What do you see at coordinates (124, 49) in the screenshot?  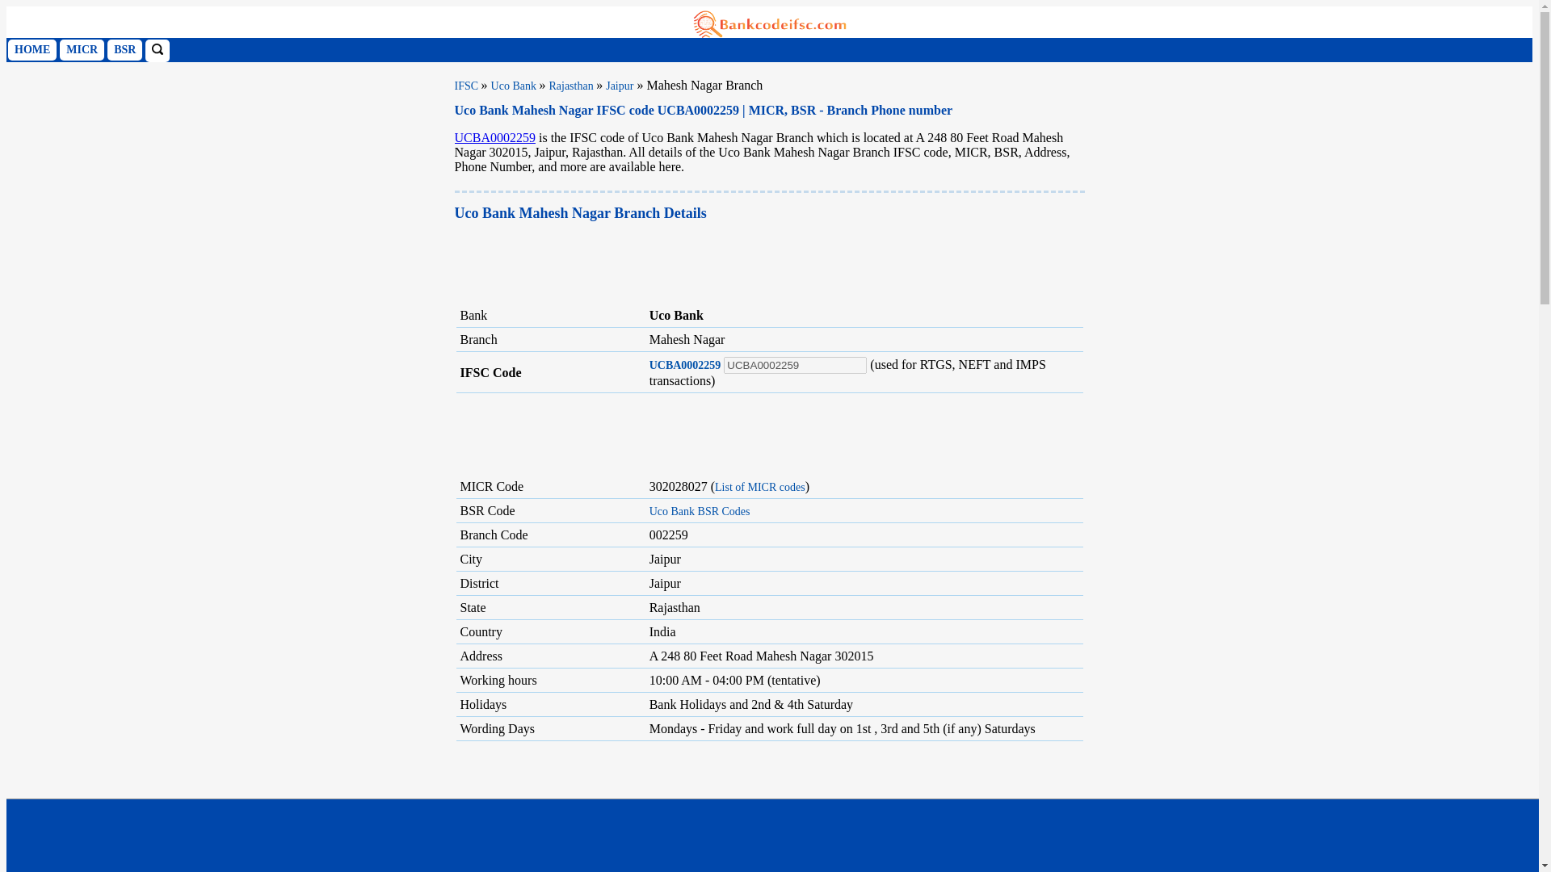 I see `BSR` at bounding box center [124, 49].